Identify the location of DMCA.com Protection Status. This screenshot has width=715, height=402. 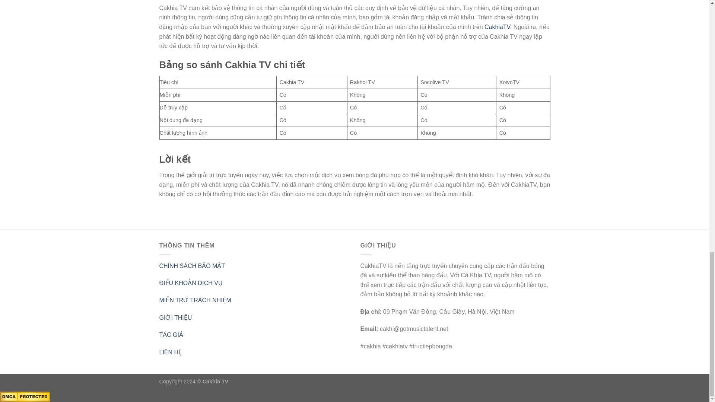
(25, 396).